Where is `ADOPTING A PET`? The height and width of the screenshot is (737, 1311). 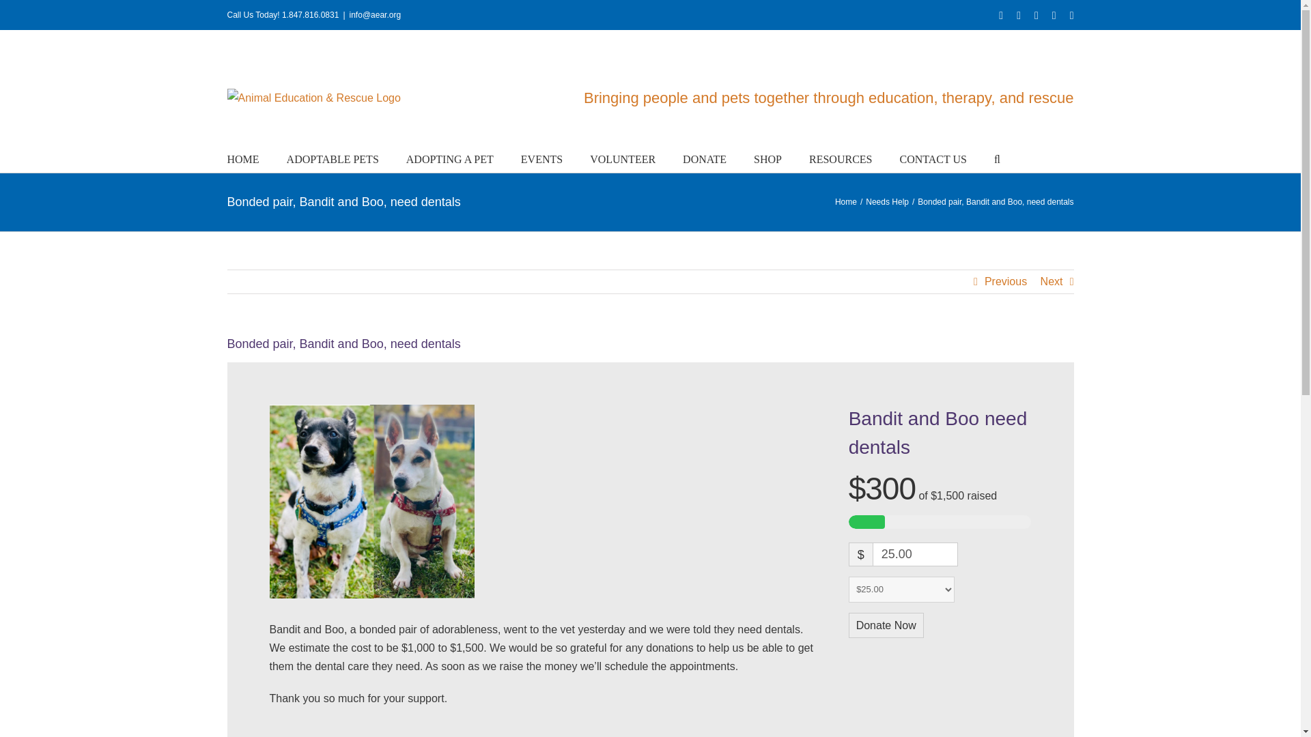 ADOPTING A PET is located at coordinates (450, 158).